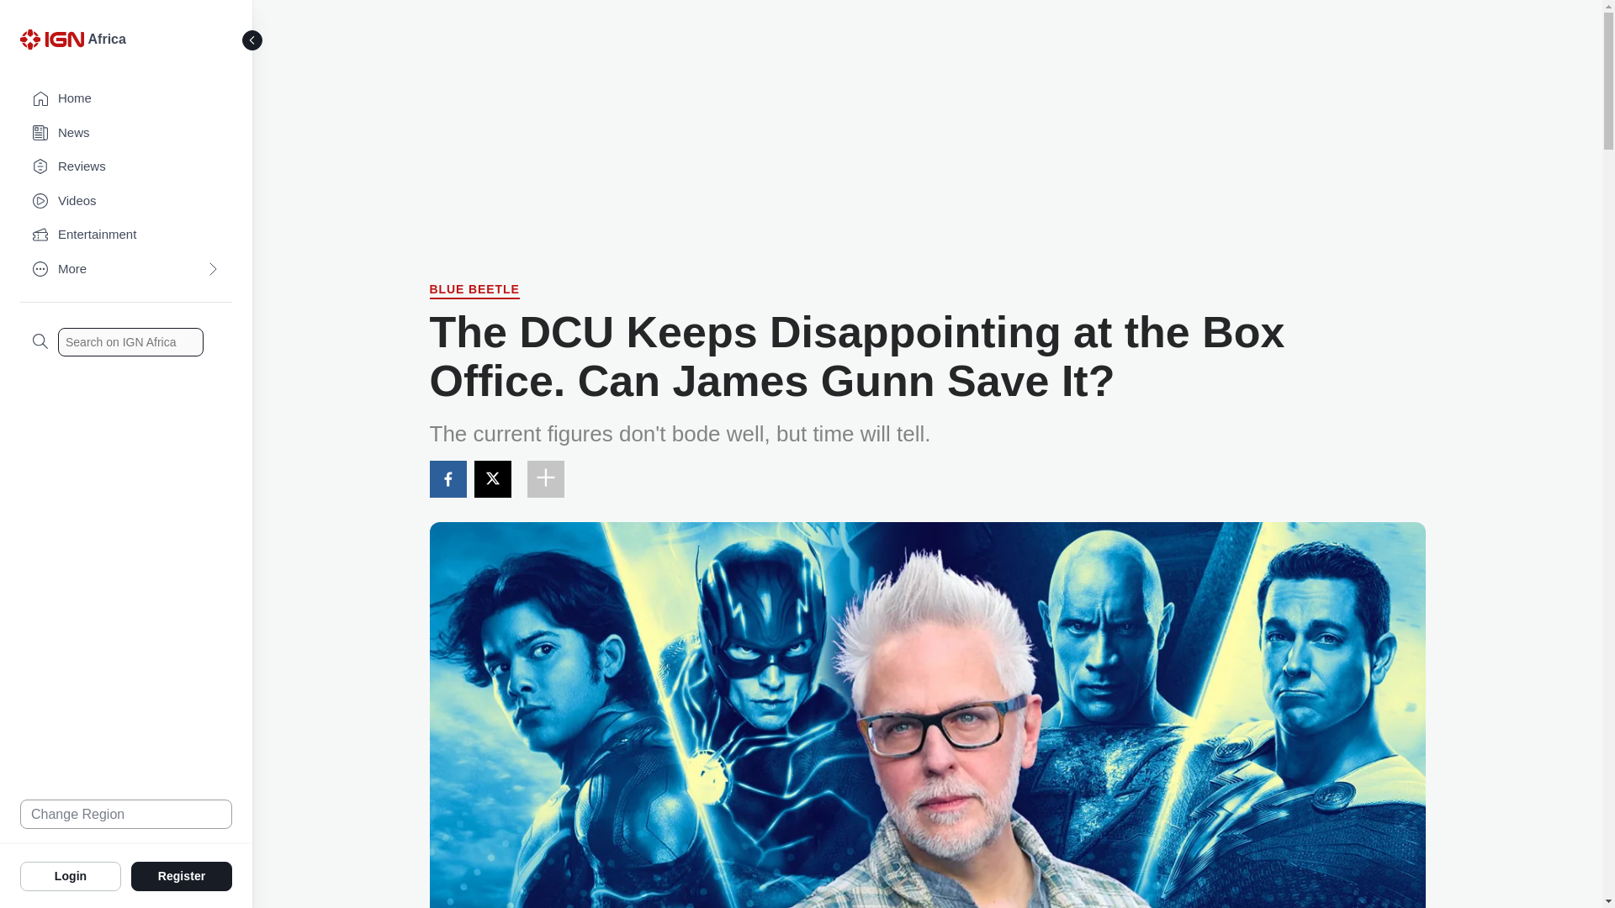 The width and height of the screenshot is (1615, 908). Describe the element at coordinates (51, 39) in the screenshot. I see `IGN Logo` at that location.